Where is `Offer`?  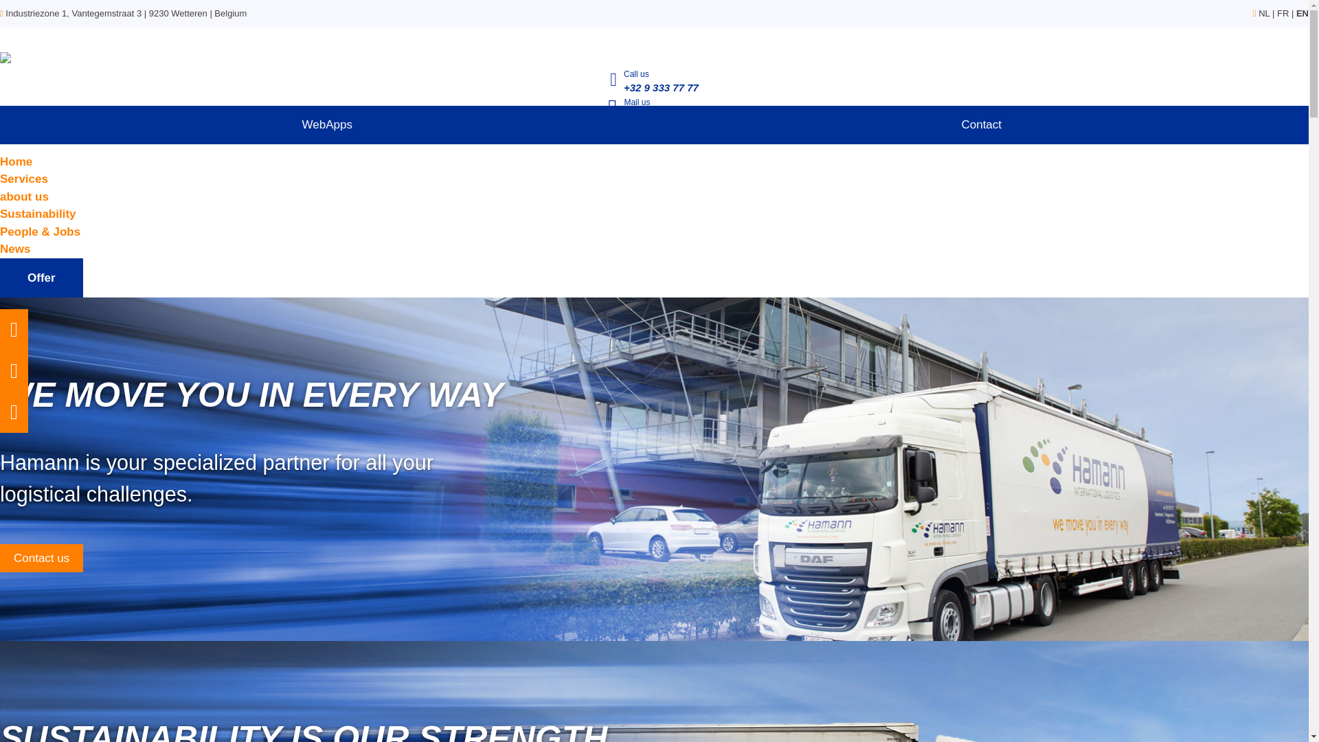 Offer is located at coordinates (41, 278).